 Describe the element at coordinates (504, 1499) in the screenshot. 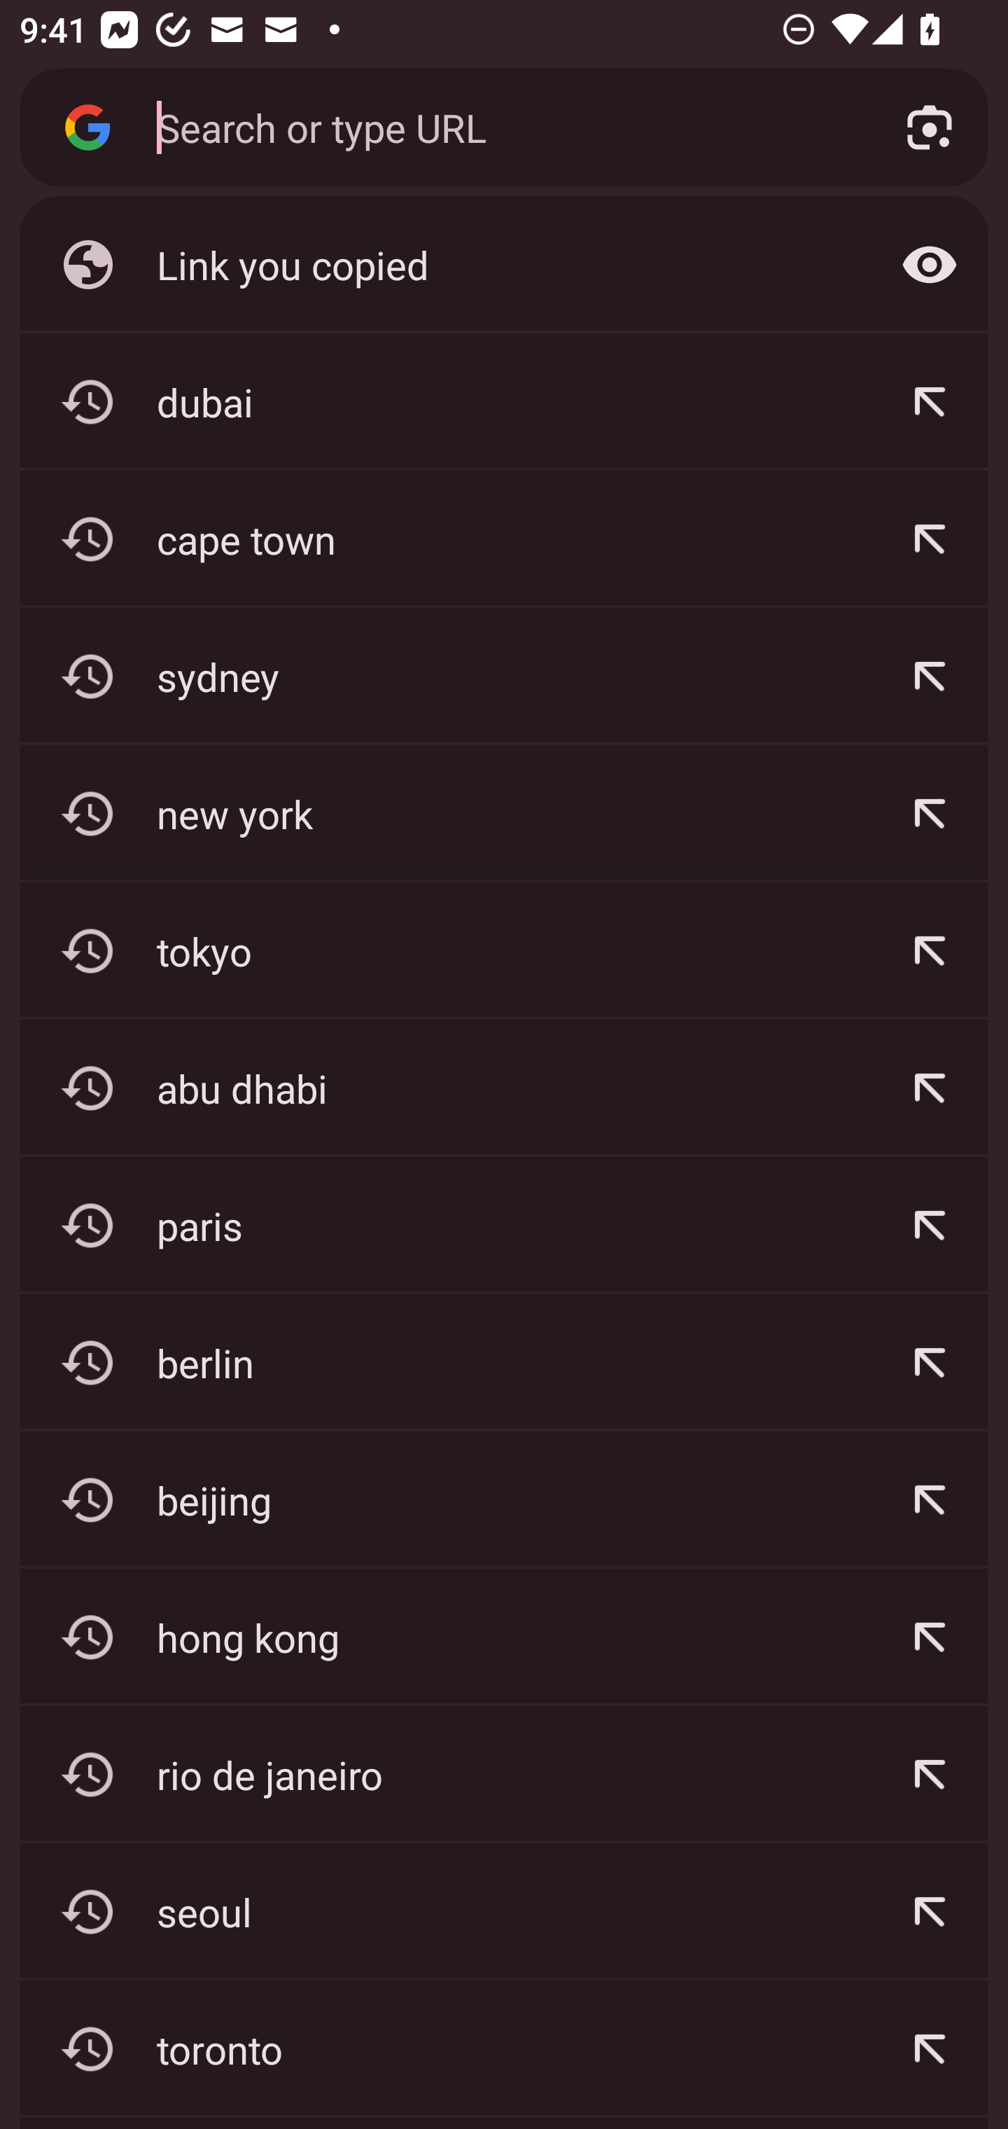

I see `beijing Refine: beijing` at that location.